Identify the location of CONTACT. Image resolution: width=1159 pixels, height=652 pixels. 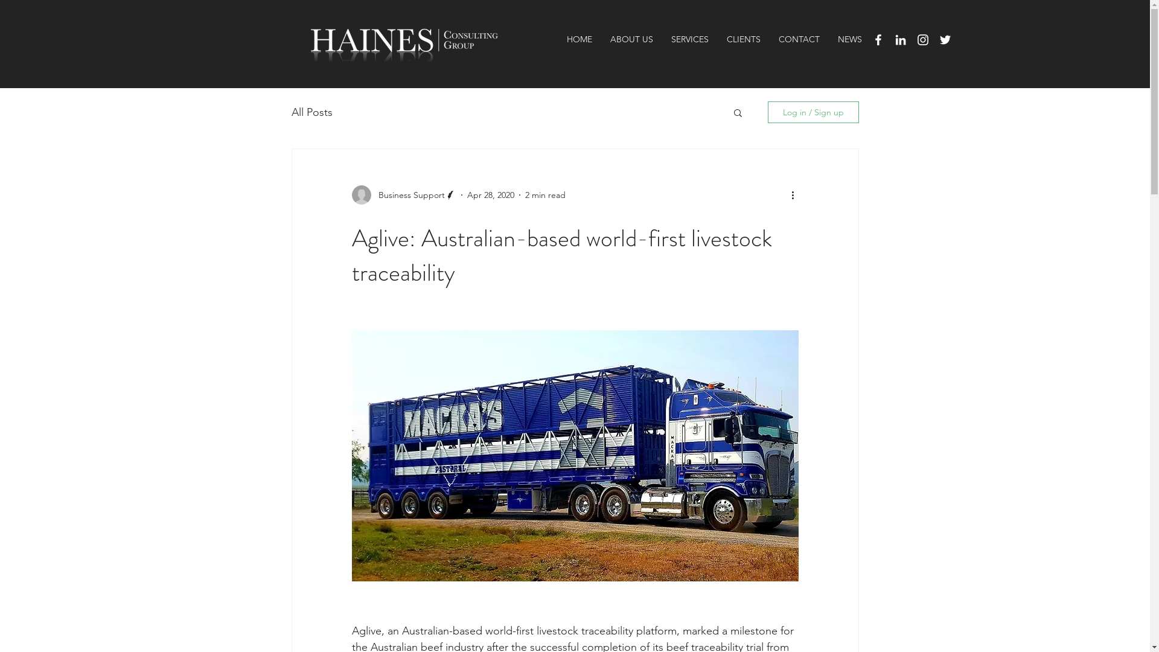
(799, 40).